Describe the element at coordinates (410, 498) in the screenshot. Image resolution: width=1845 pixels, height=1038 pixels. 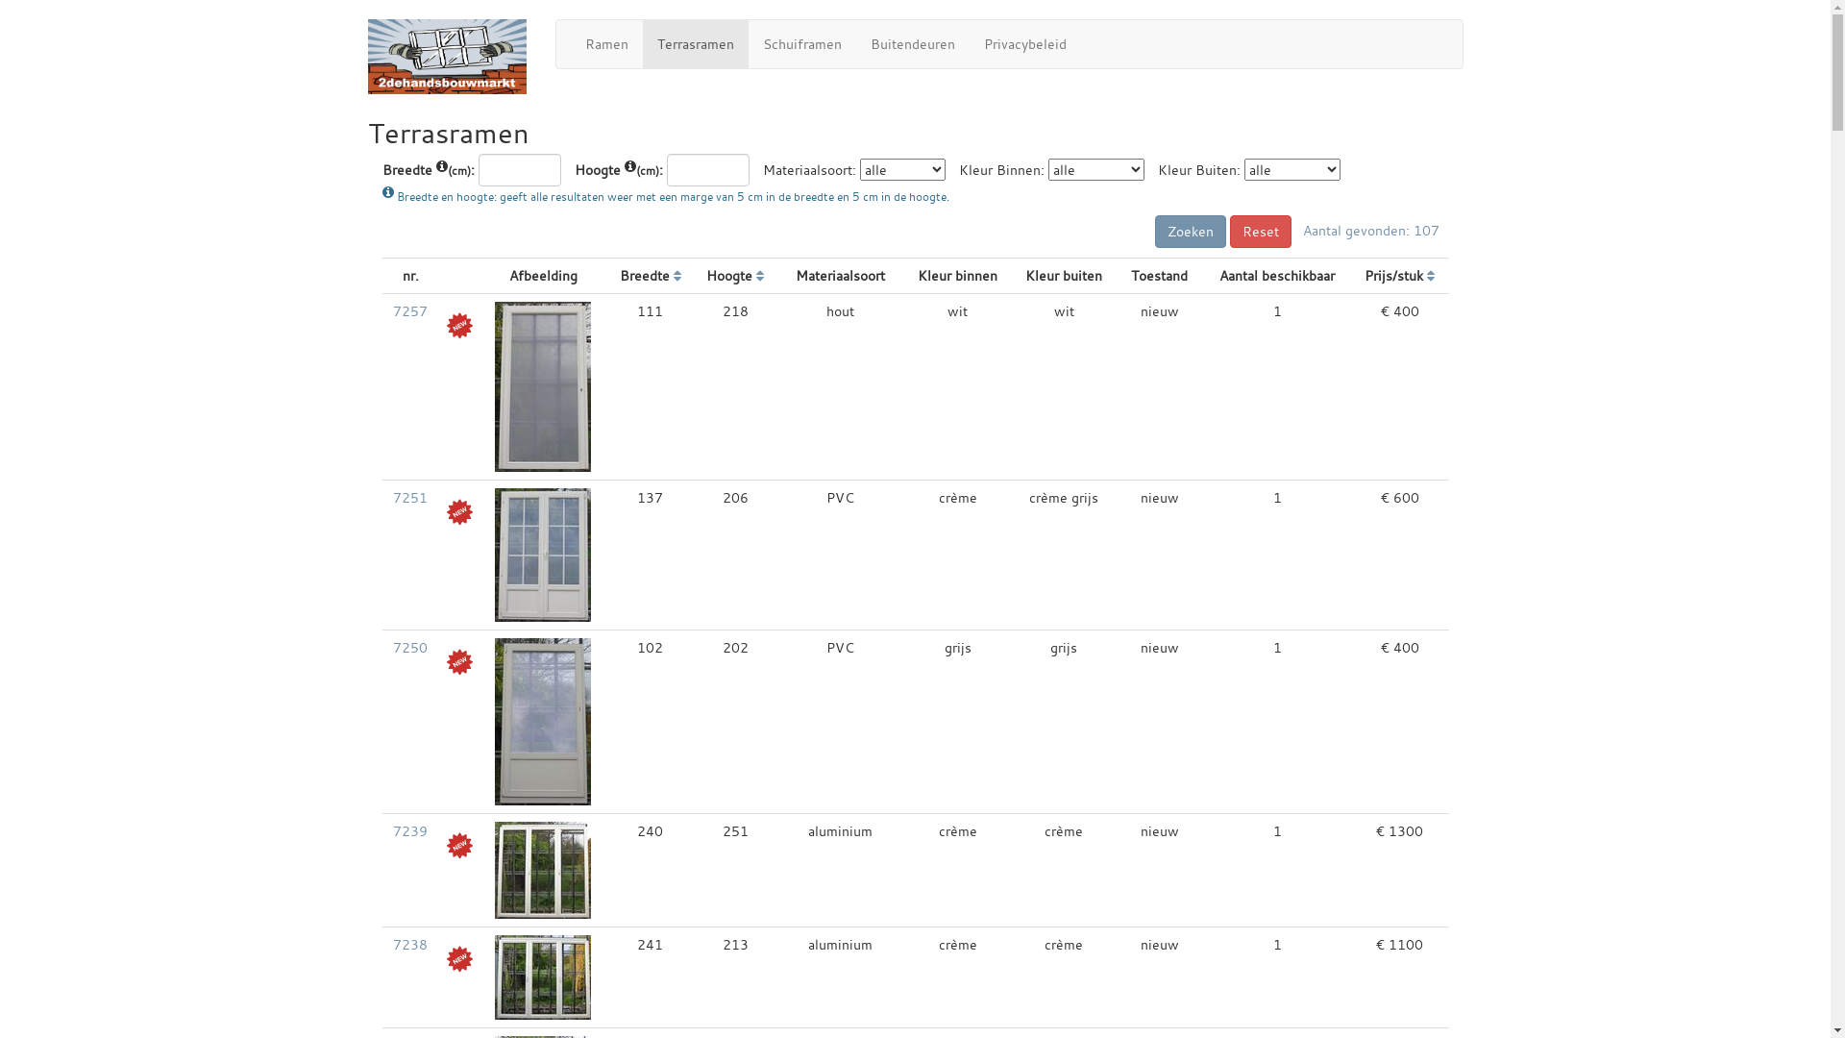
I see `7251` at that location.